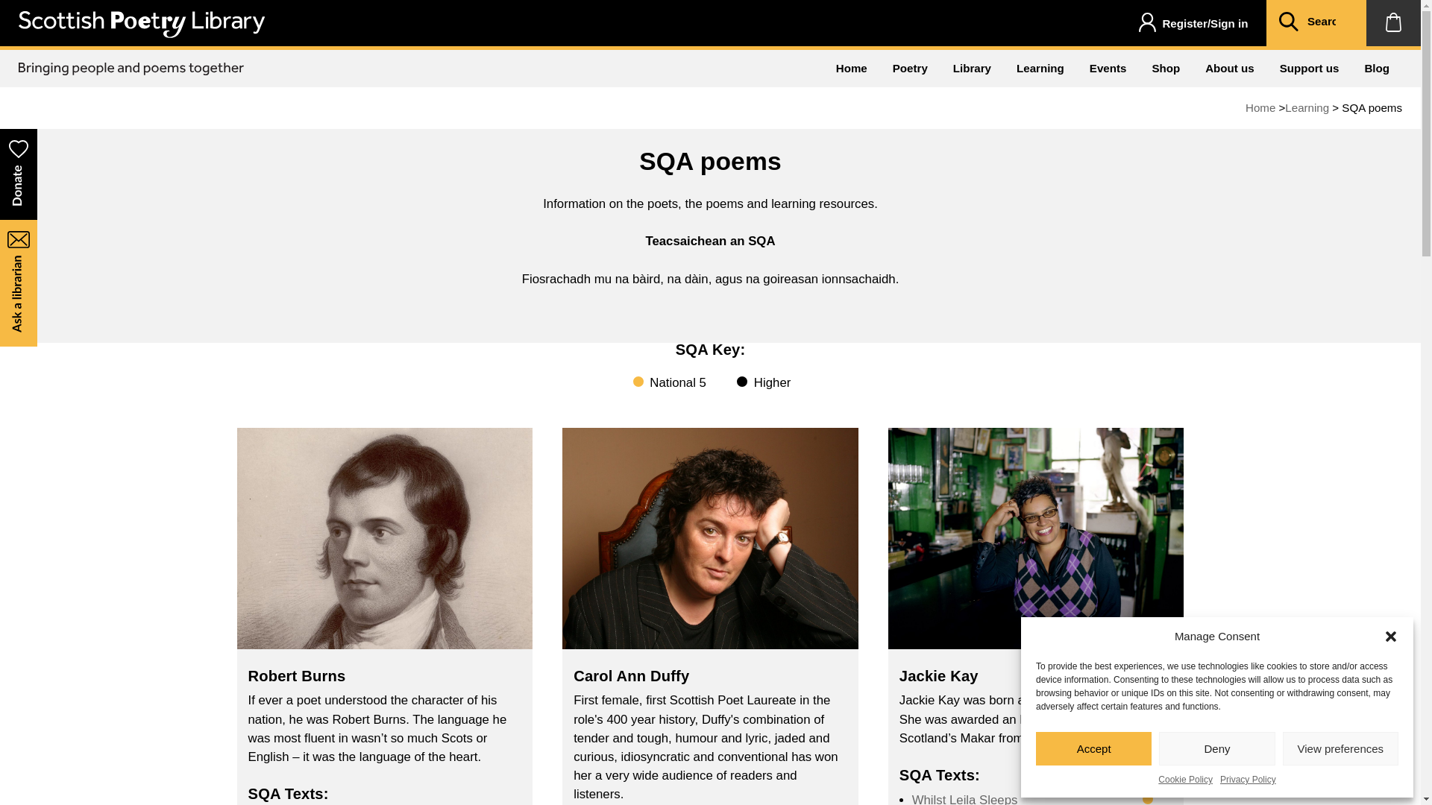  I want to click on National 5, so click(638, 382).